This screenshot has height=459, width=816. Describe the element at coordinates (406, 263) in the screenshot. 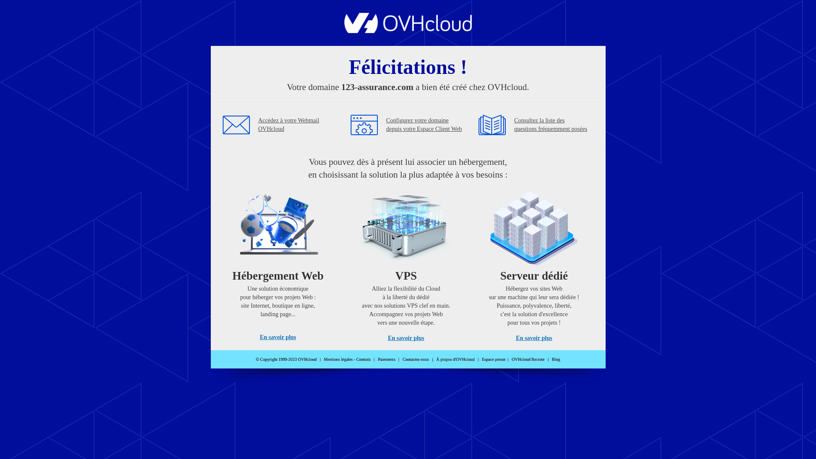

I see `VPS` at that location.